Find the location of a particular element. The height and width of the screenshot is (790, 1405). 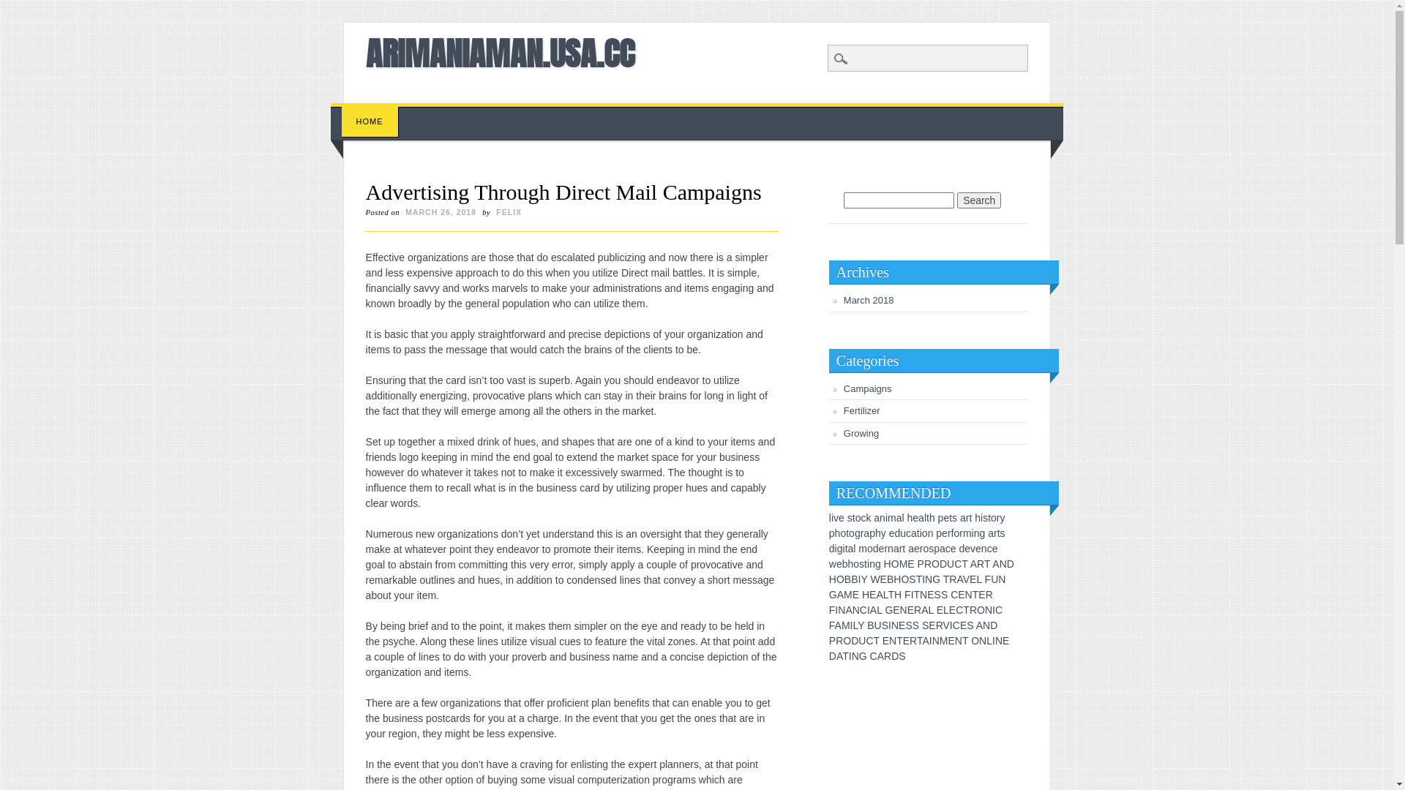

N is located at coordinates (842, 610).